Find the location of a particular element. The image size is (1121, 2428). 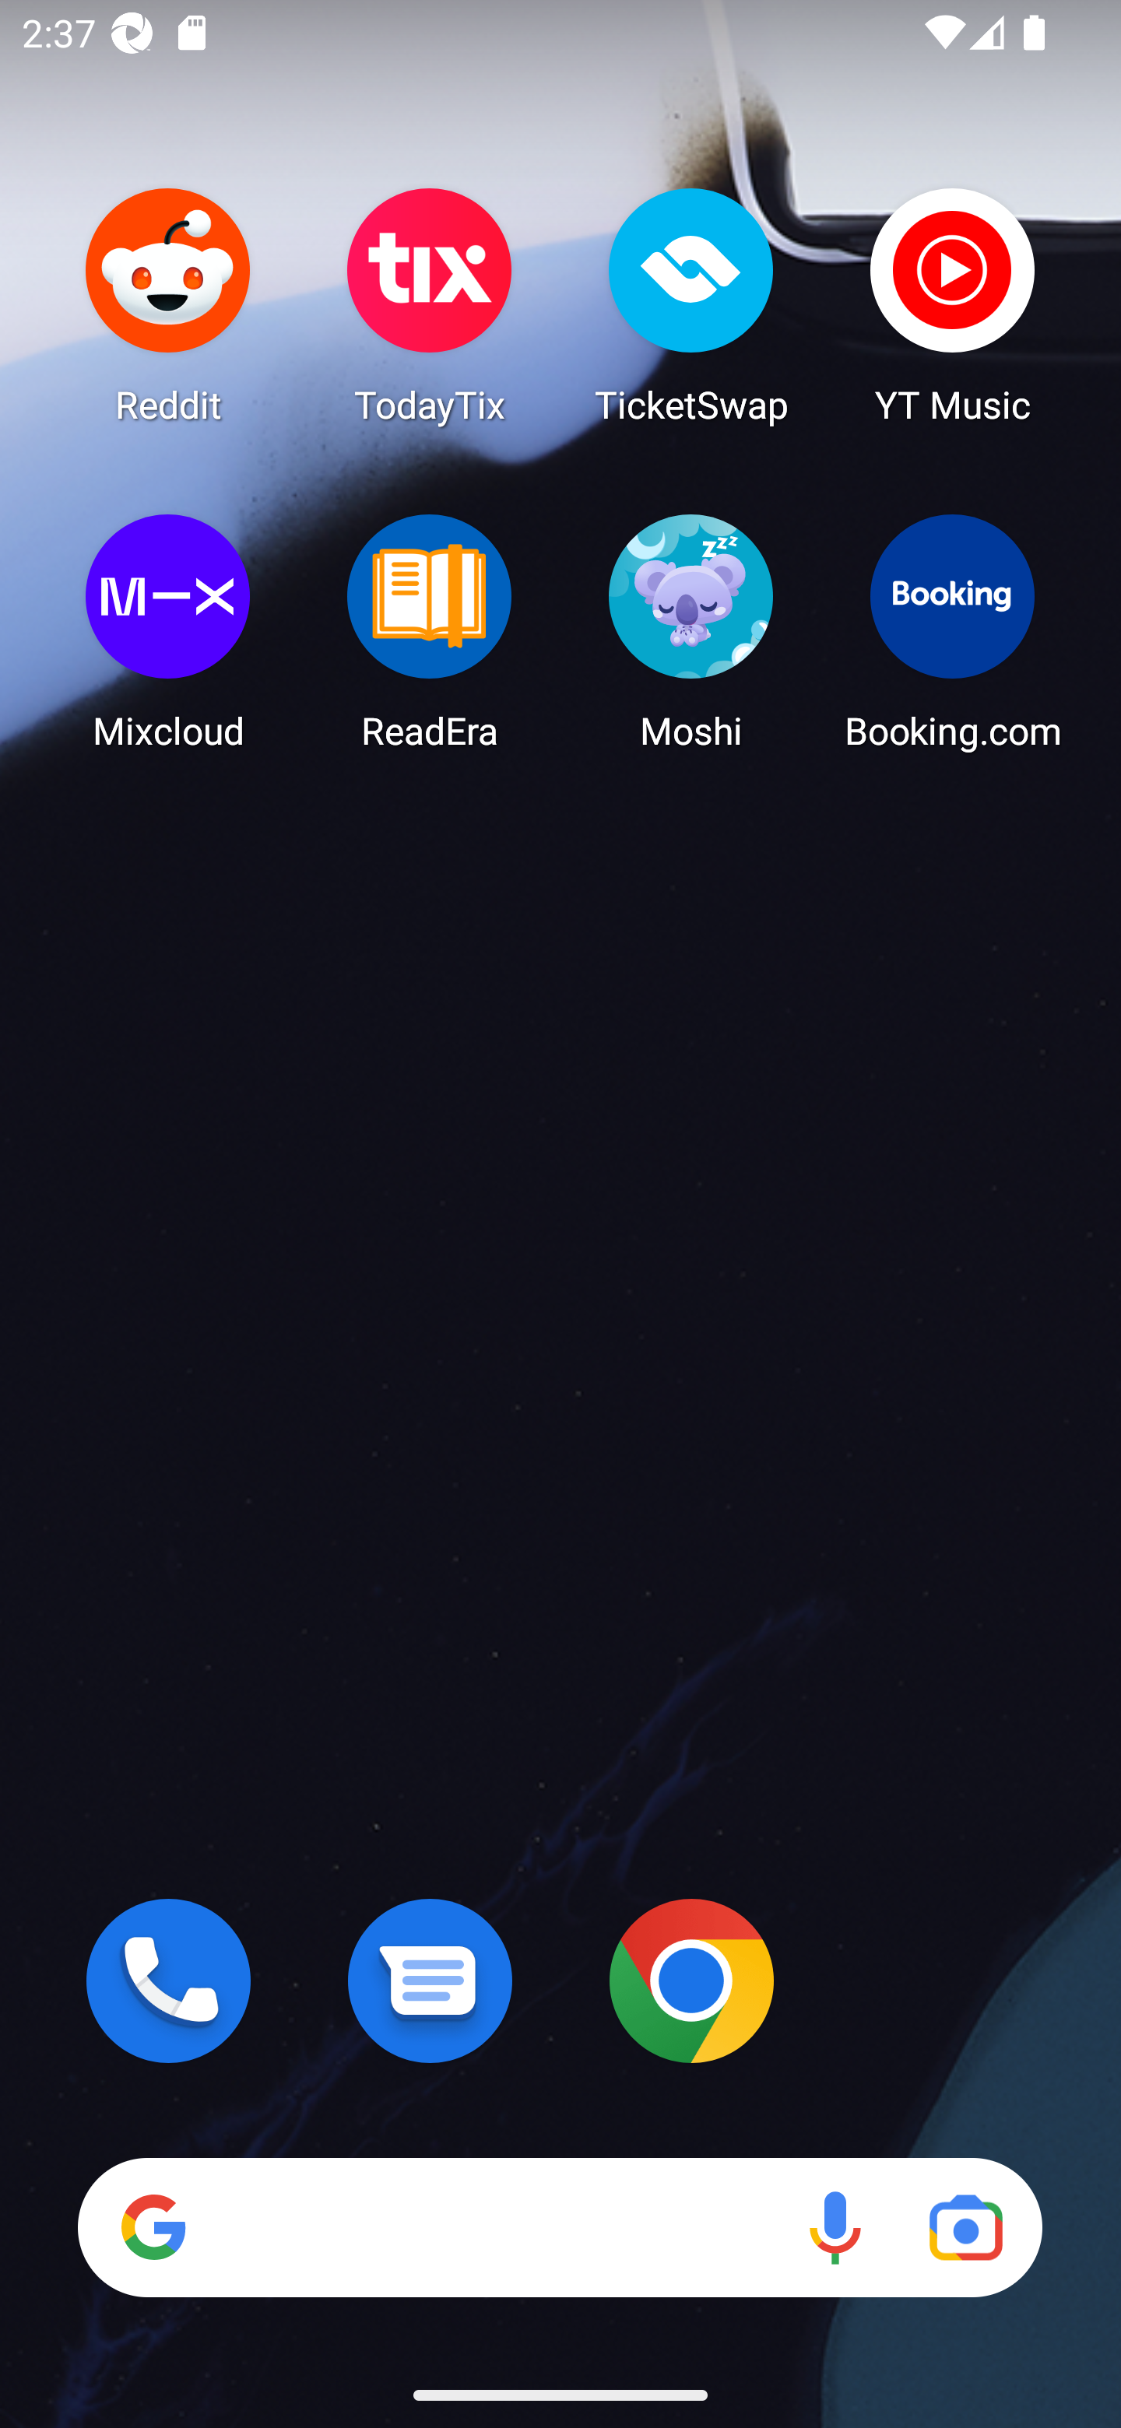

Moshi is located at coordinates (691, 631).